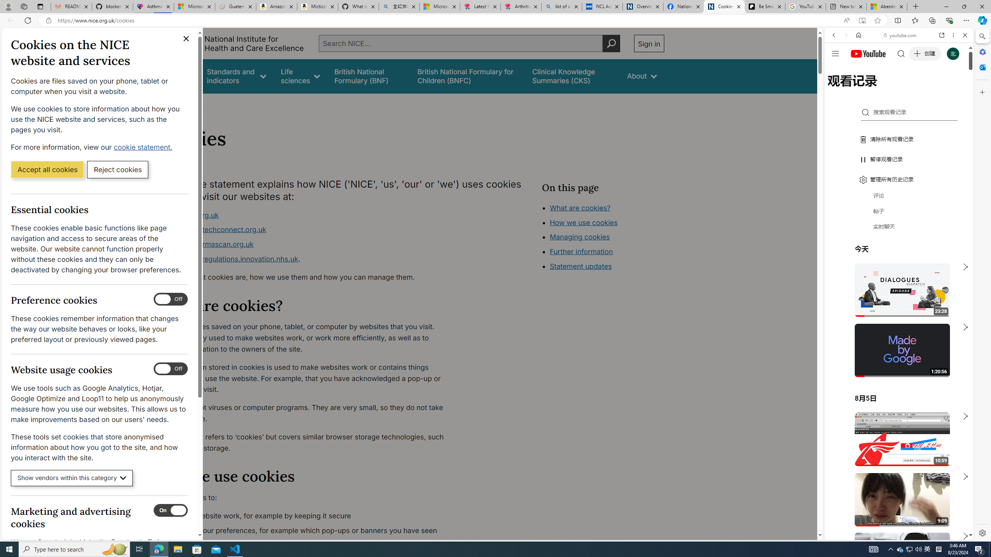  What do you see at coordinates (171, 511) in the screenshot?
I see `Marketing and advertising cookies` at bounding box center [171, 511].